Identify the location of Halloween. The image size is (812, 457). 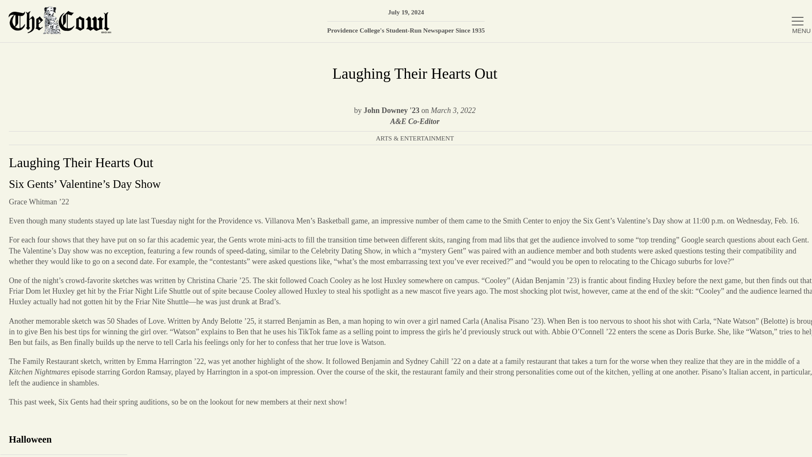
(63, 439).